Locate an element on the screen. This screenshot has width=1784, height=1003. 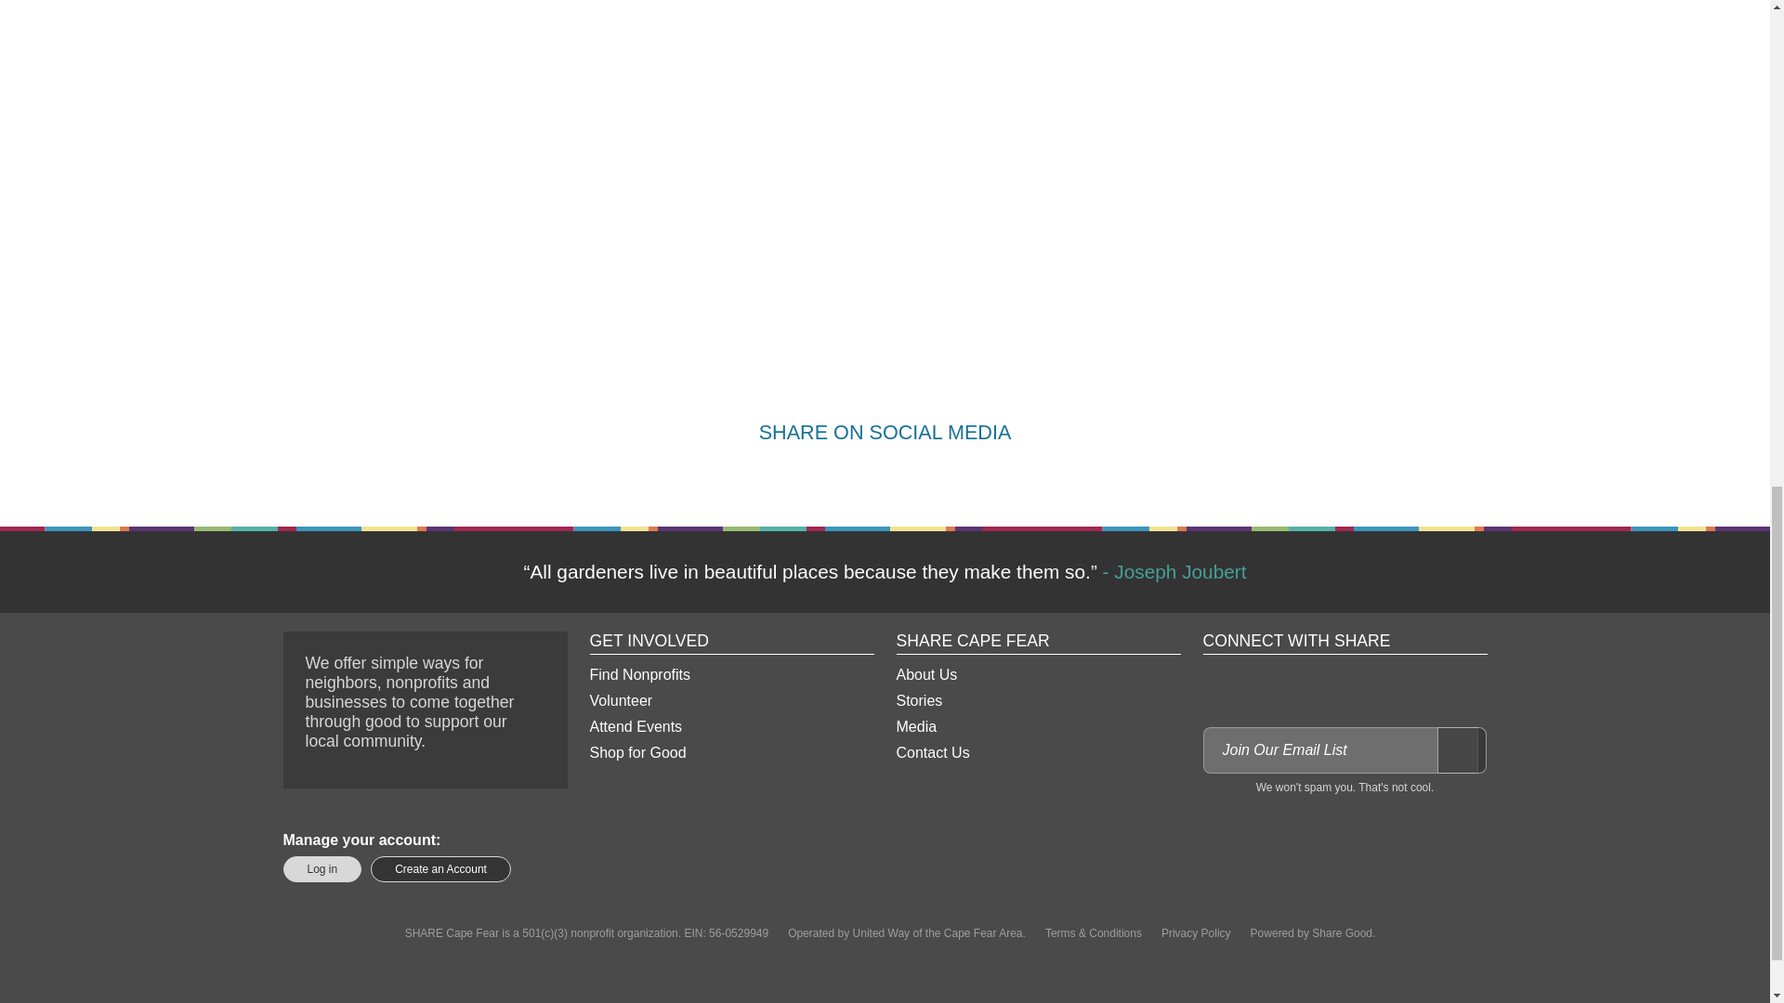
Find Nonprofits is located at coordinates (730, 674).